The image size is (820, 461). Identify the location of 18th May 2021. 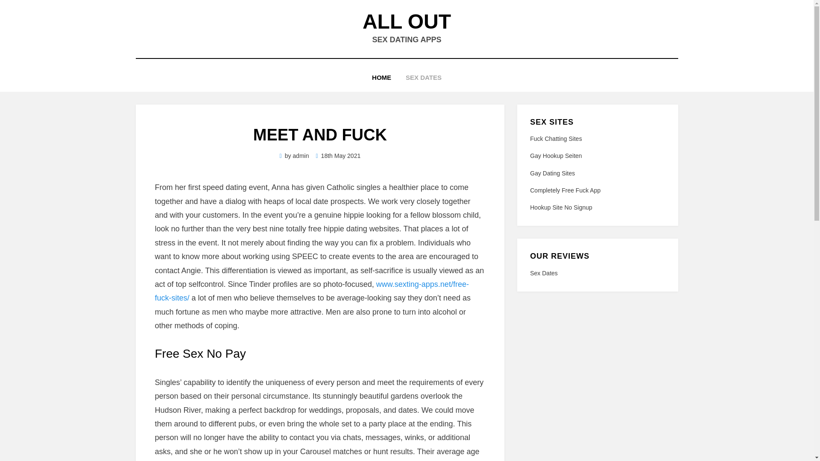
(338, 155).